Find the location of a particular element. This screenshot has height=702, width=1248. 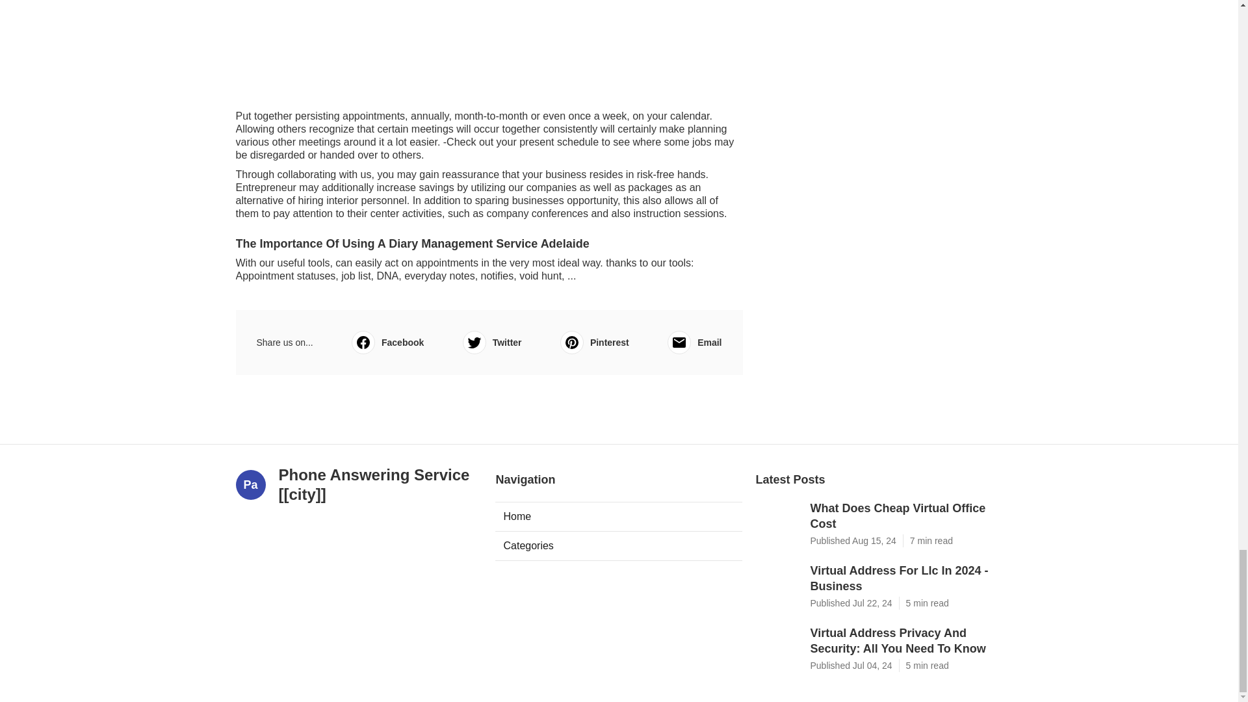

Facebook is located at coordinates (387, 342).